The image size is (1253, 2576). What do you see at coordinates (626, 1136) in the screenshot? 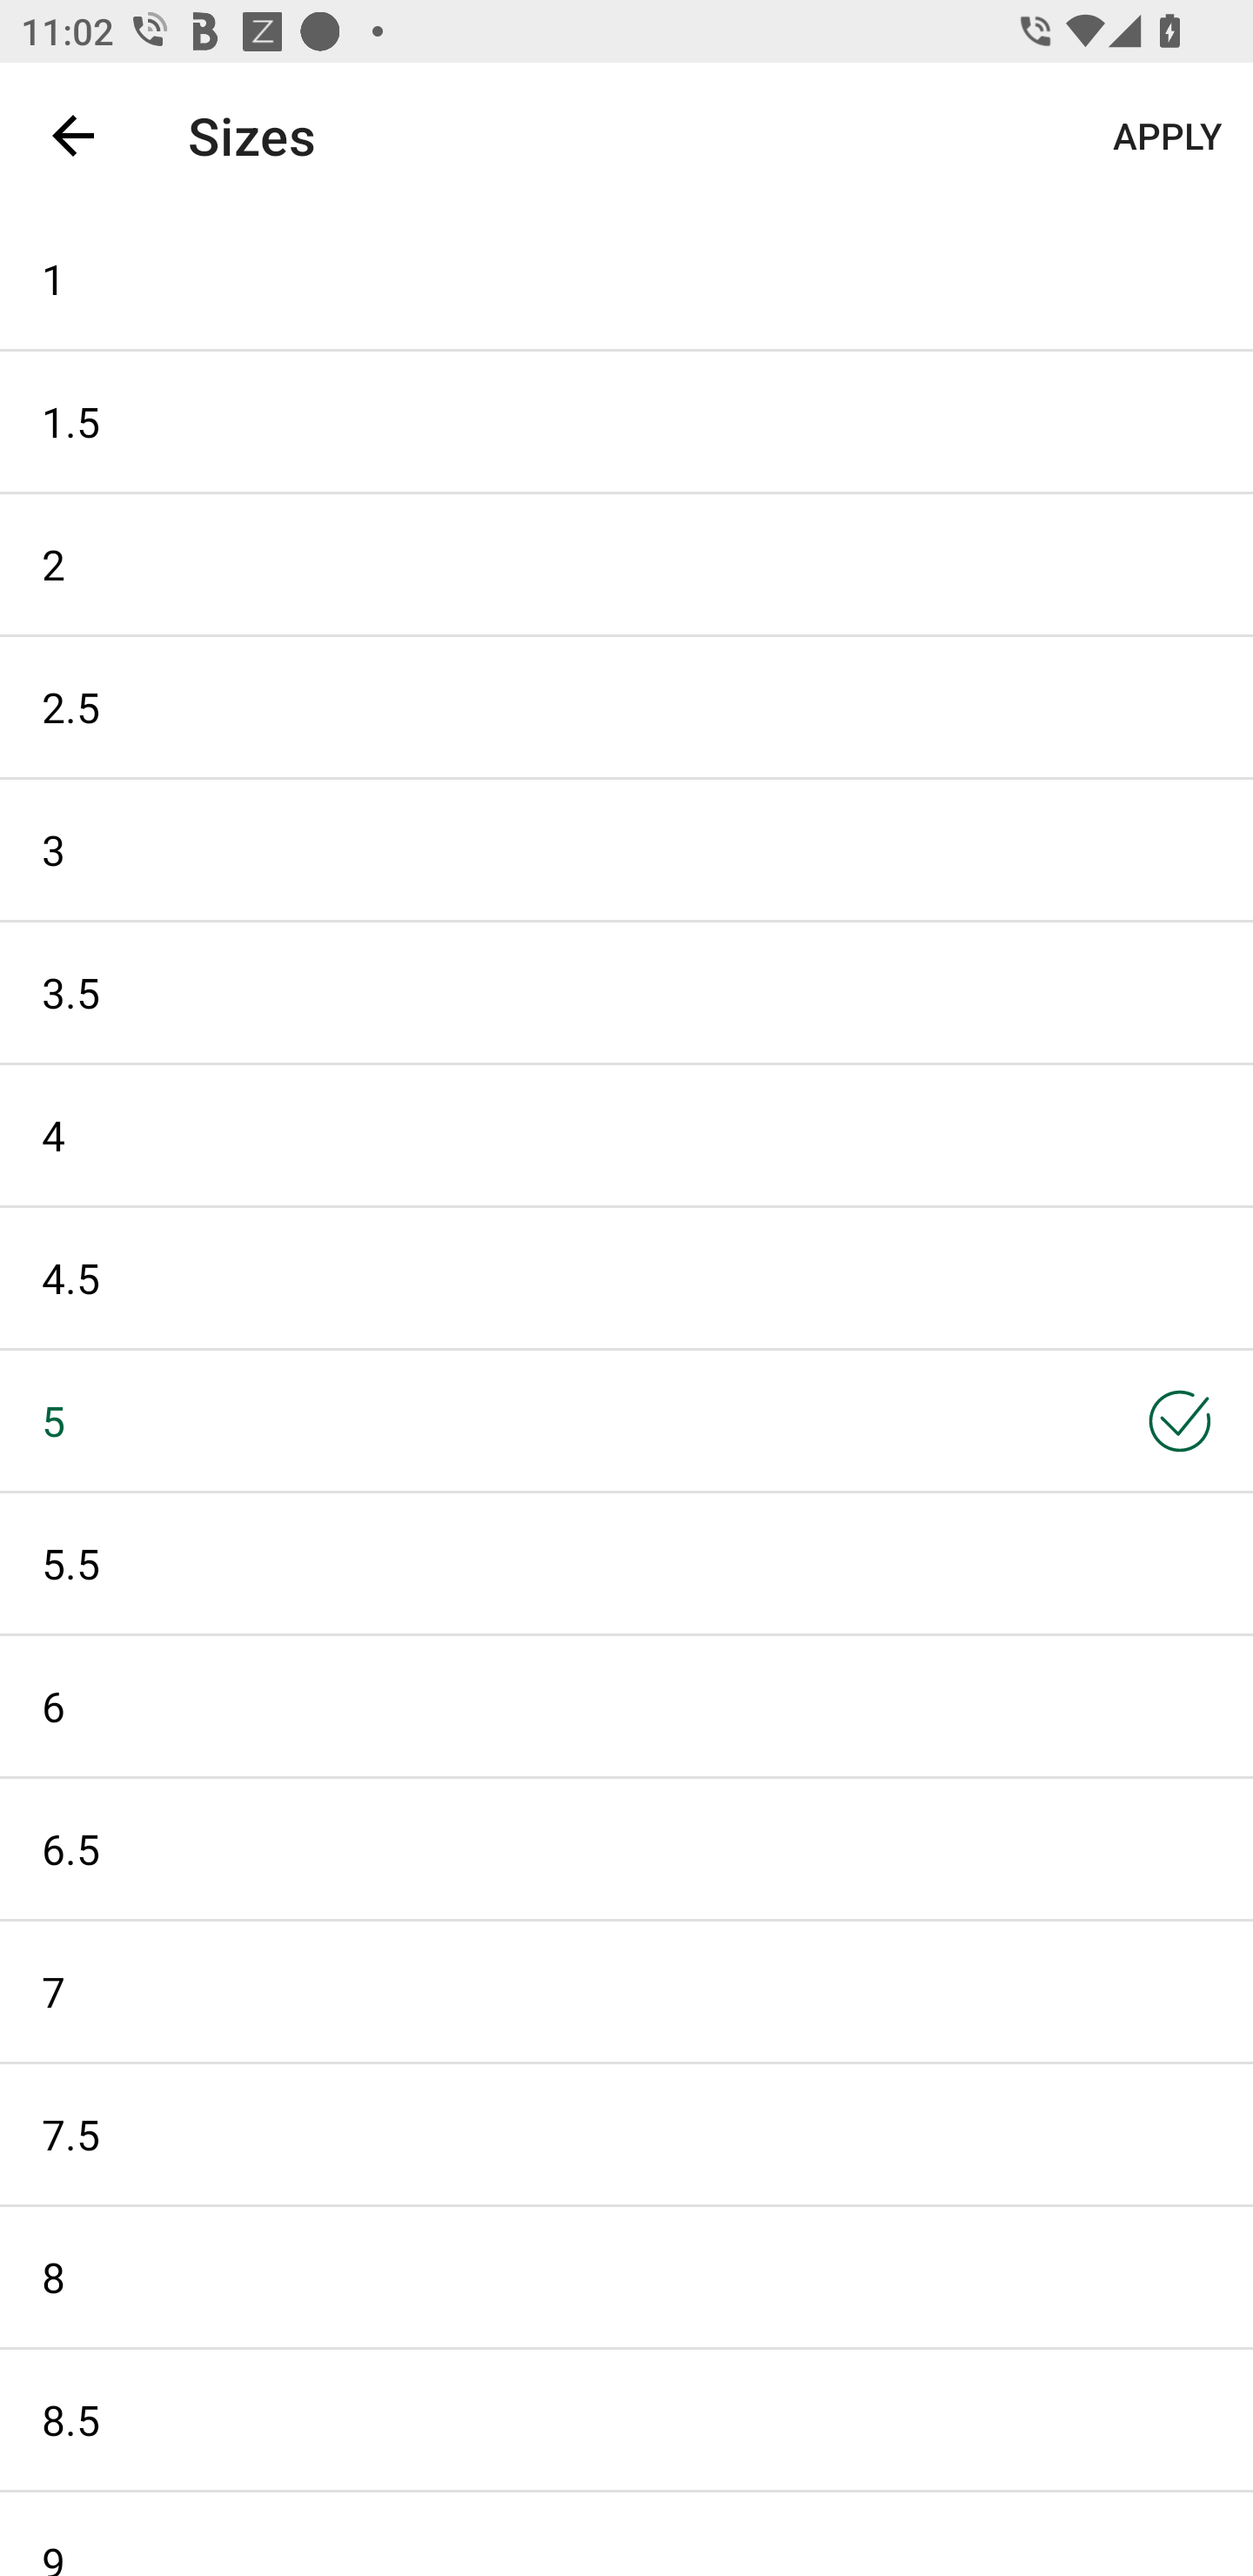
I see `4` at bounding box center [626, 1136].